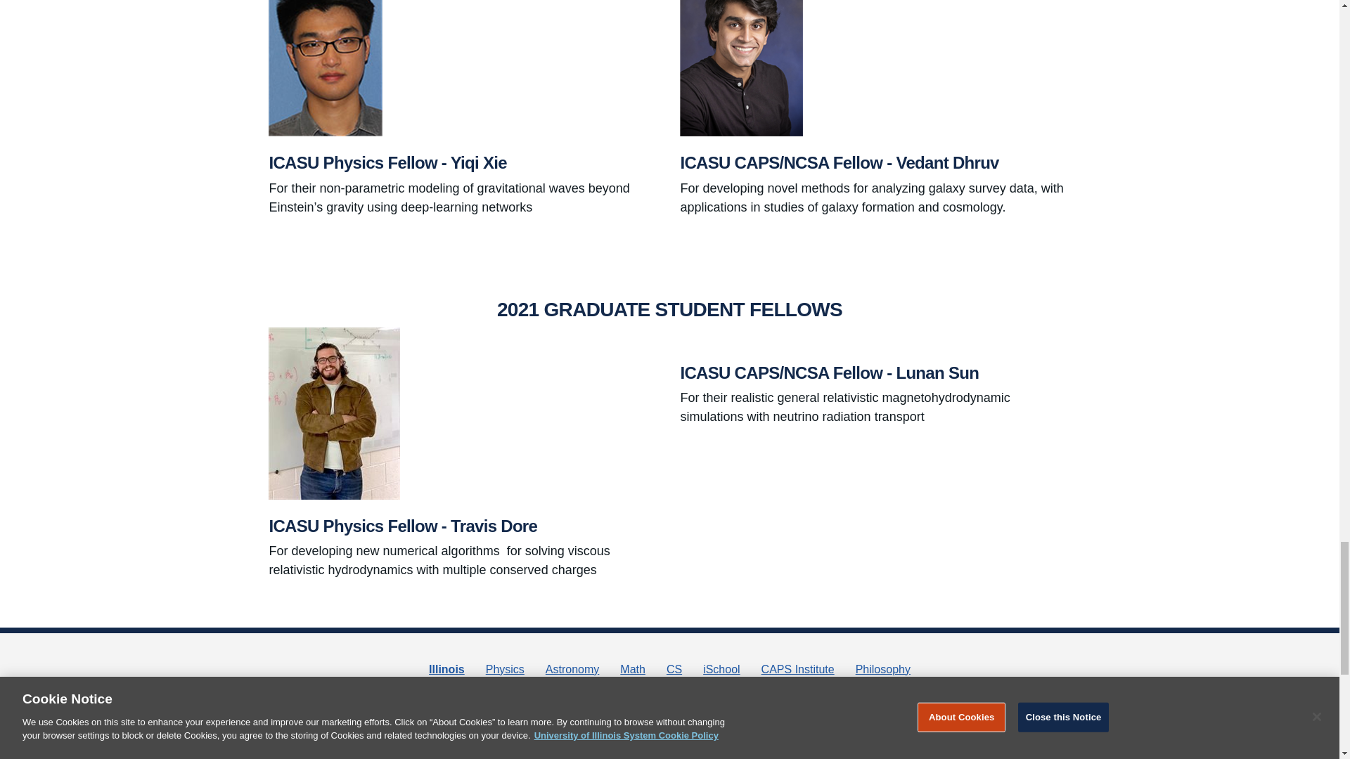 This screenshot has height=759, width=1350. What do you see at coordinates (797, 669) in the screenshot?
I see `CAPS Institute` at bounding box center [797, 669].